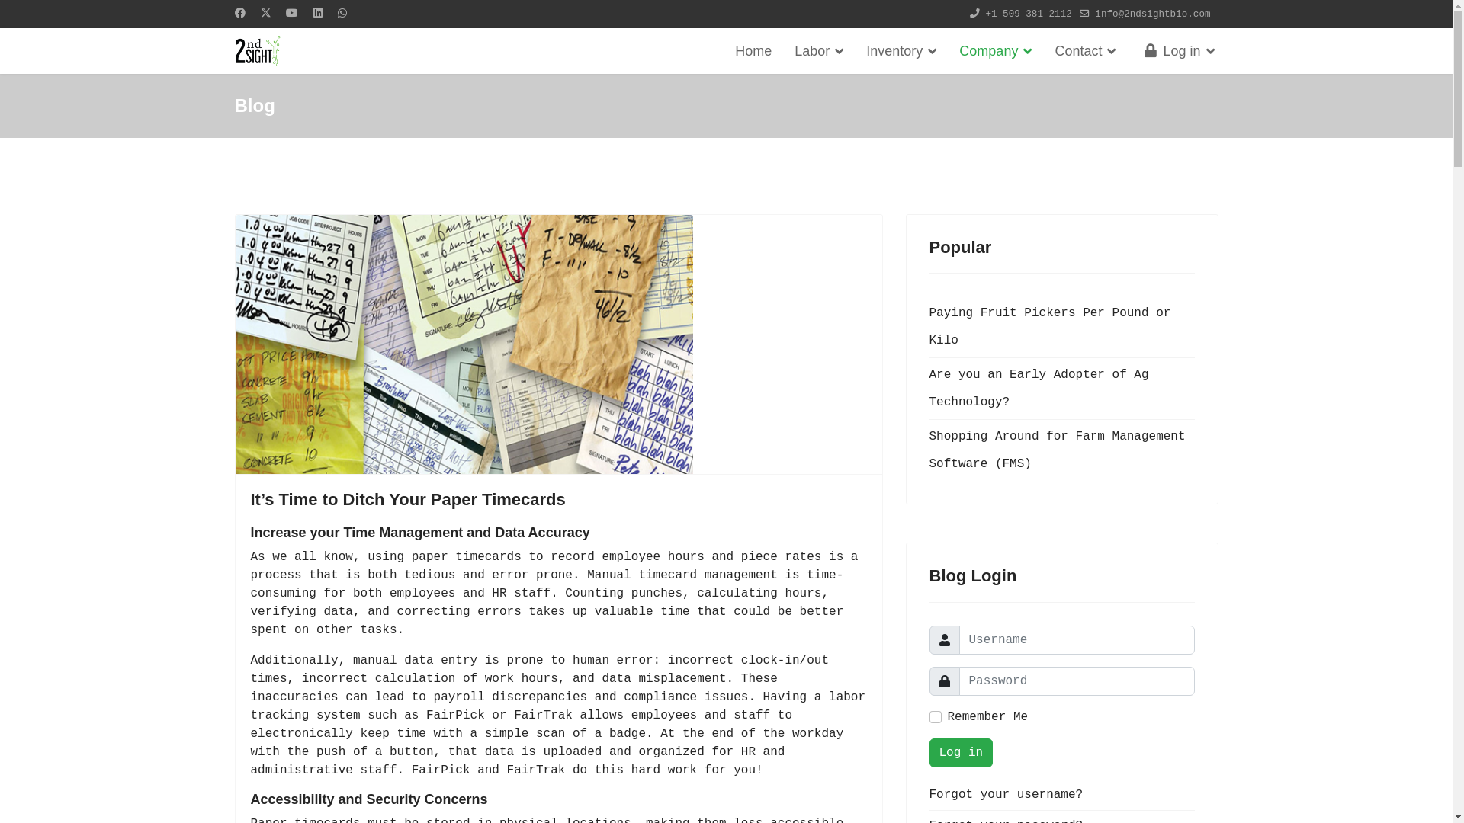  I want to click on Inventory, so click(901, 51).